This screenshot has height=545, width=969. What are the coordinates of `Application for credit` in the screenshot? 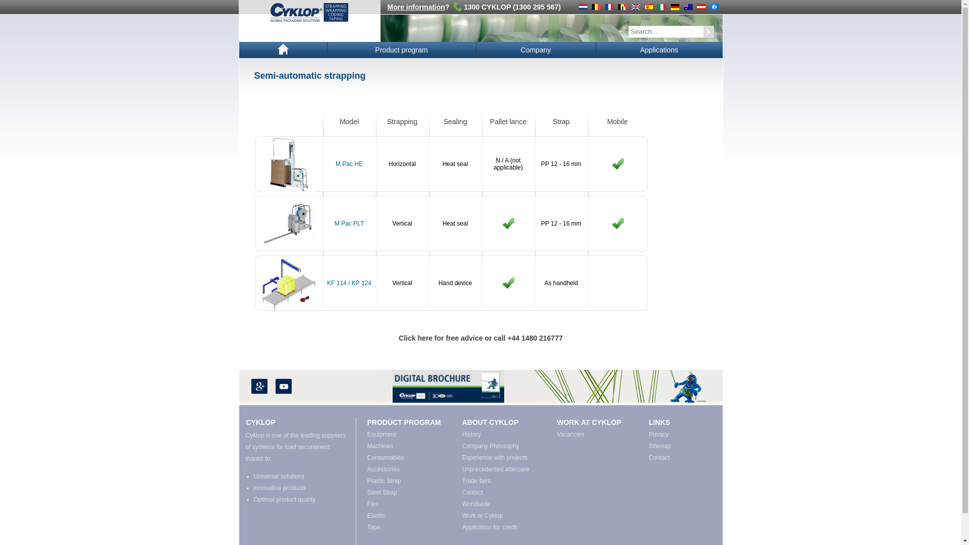 It's located at (503, 528).